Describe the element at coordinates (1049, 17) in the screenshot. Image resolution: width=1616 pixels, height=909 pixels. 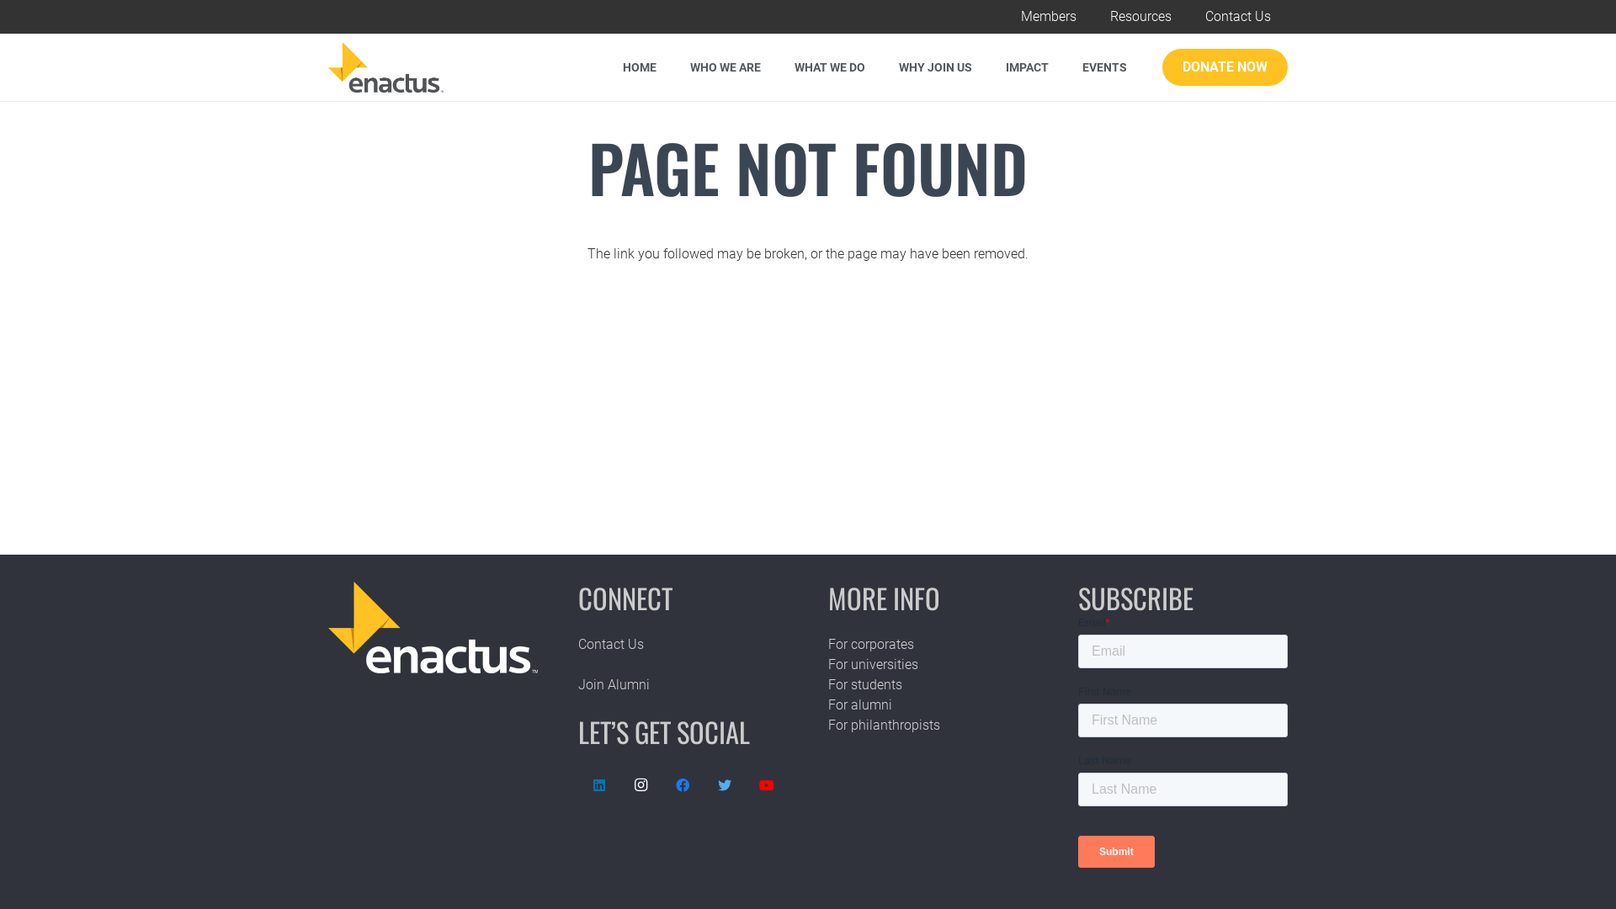
I see `Members` at that location.